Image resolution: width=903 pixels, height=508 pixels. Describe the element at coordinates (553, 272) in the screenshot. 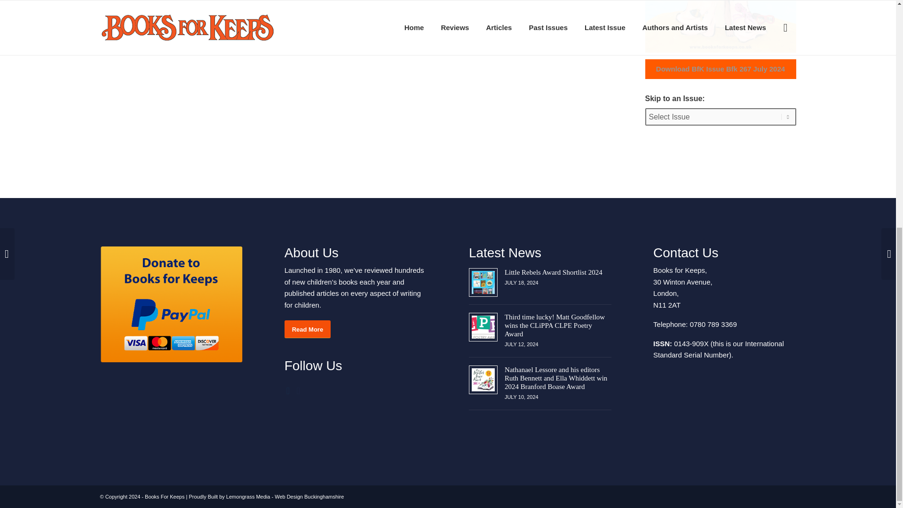

I see `Little Rebels Award Shortlist 2024` at that location.